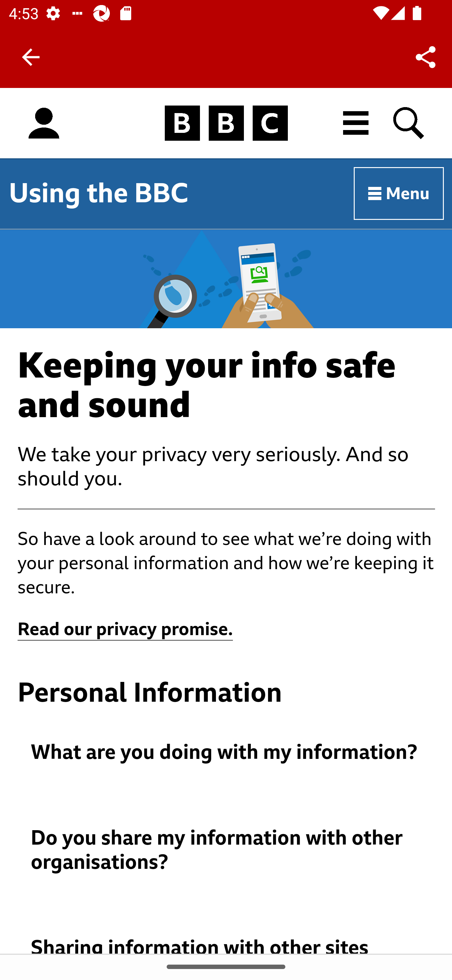 The width and height of the screenshot is (452, 980). Describe the element at coordinates (31, 57) in the screenshot. I see `Back` at that location.